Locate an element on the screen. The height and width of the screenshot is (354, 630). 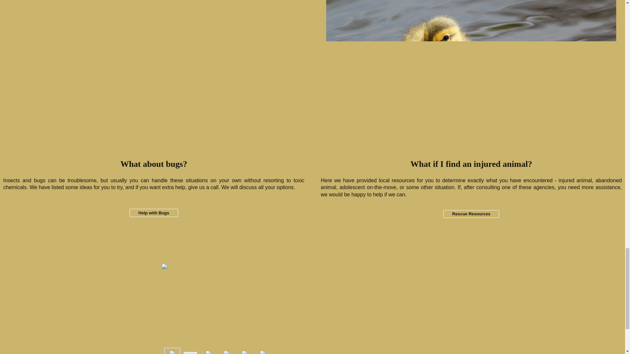
Rescue Resources is located at coordinates (471, 214).